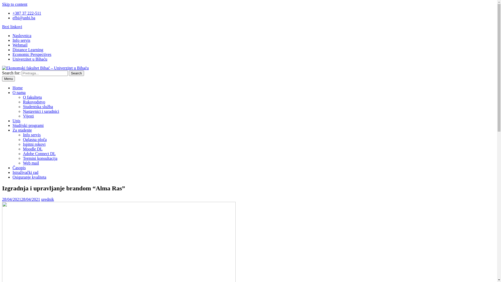 The height and width of the screenshot is (282, 501). Describe the element at coordinates (32, 135) in the screenshot. I see `Info servis` at that location.